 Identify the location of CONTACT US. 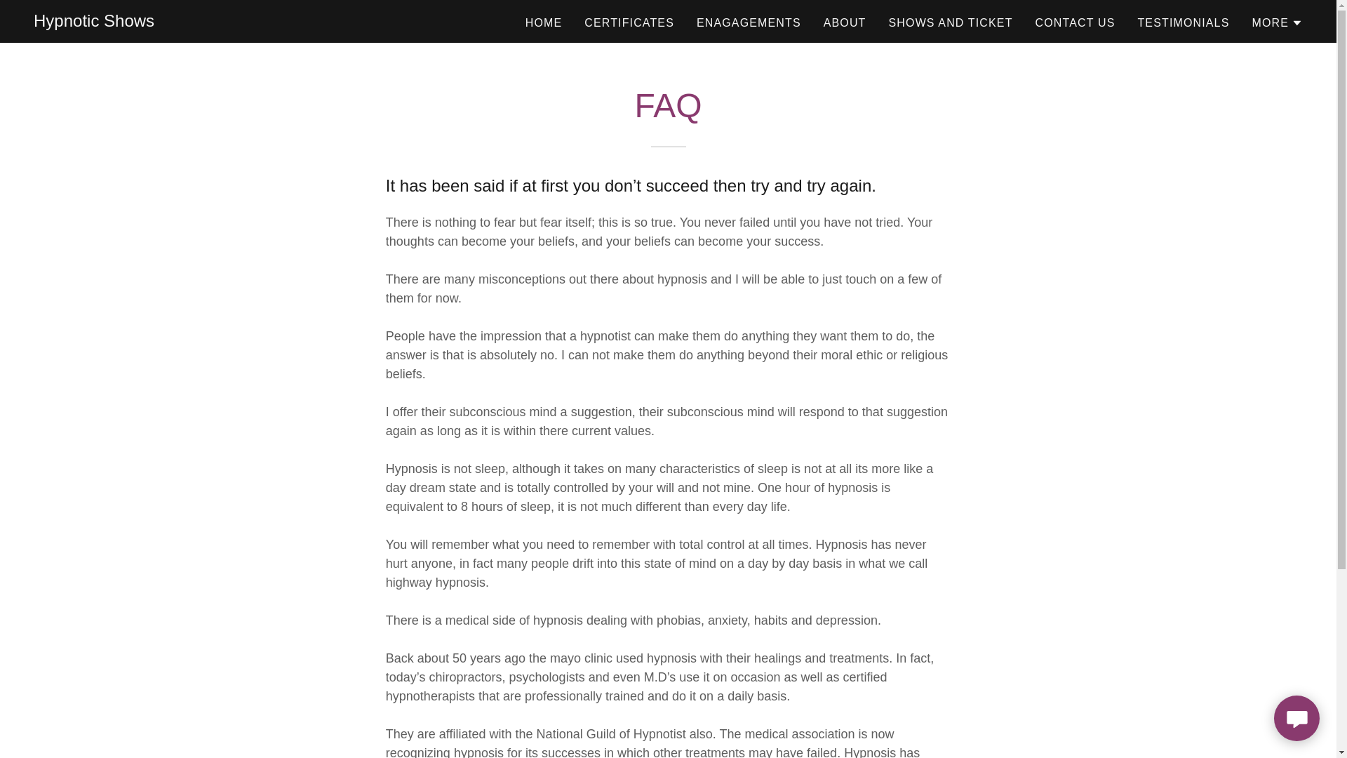
(1075, 22).